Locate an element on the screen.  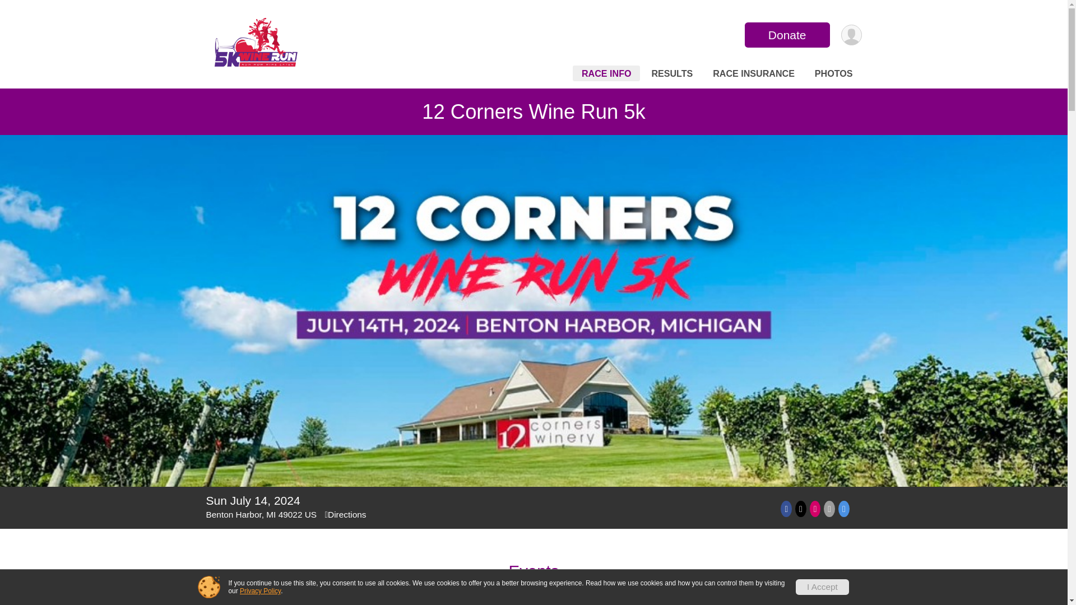
Directions is located at coordinates (345, 514).